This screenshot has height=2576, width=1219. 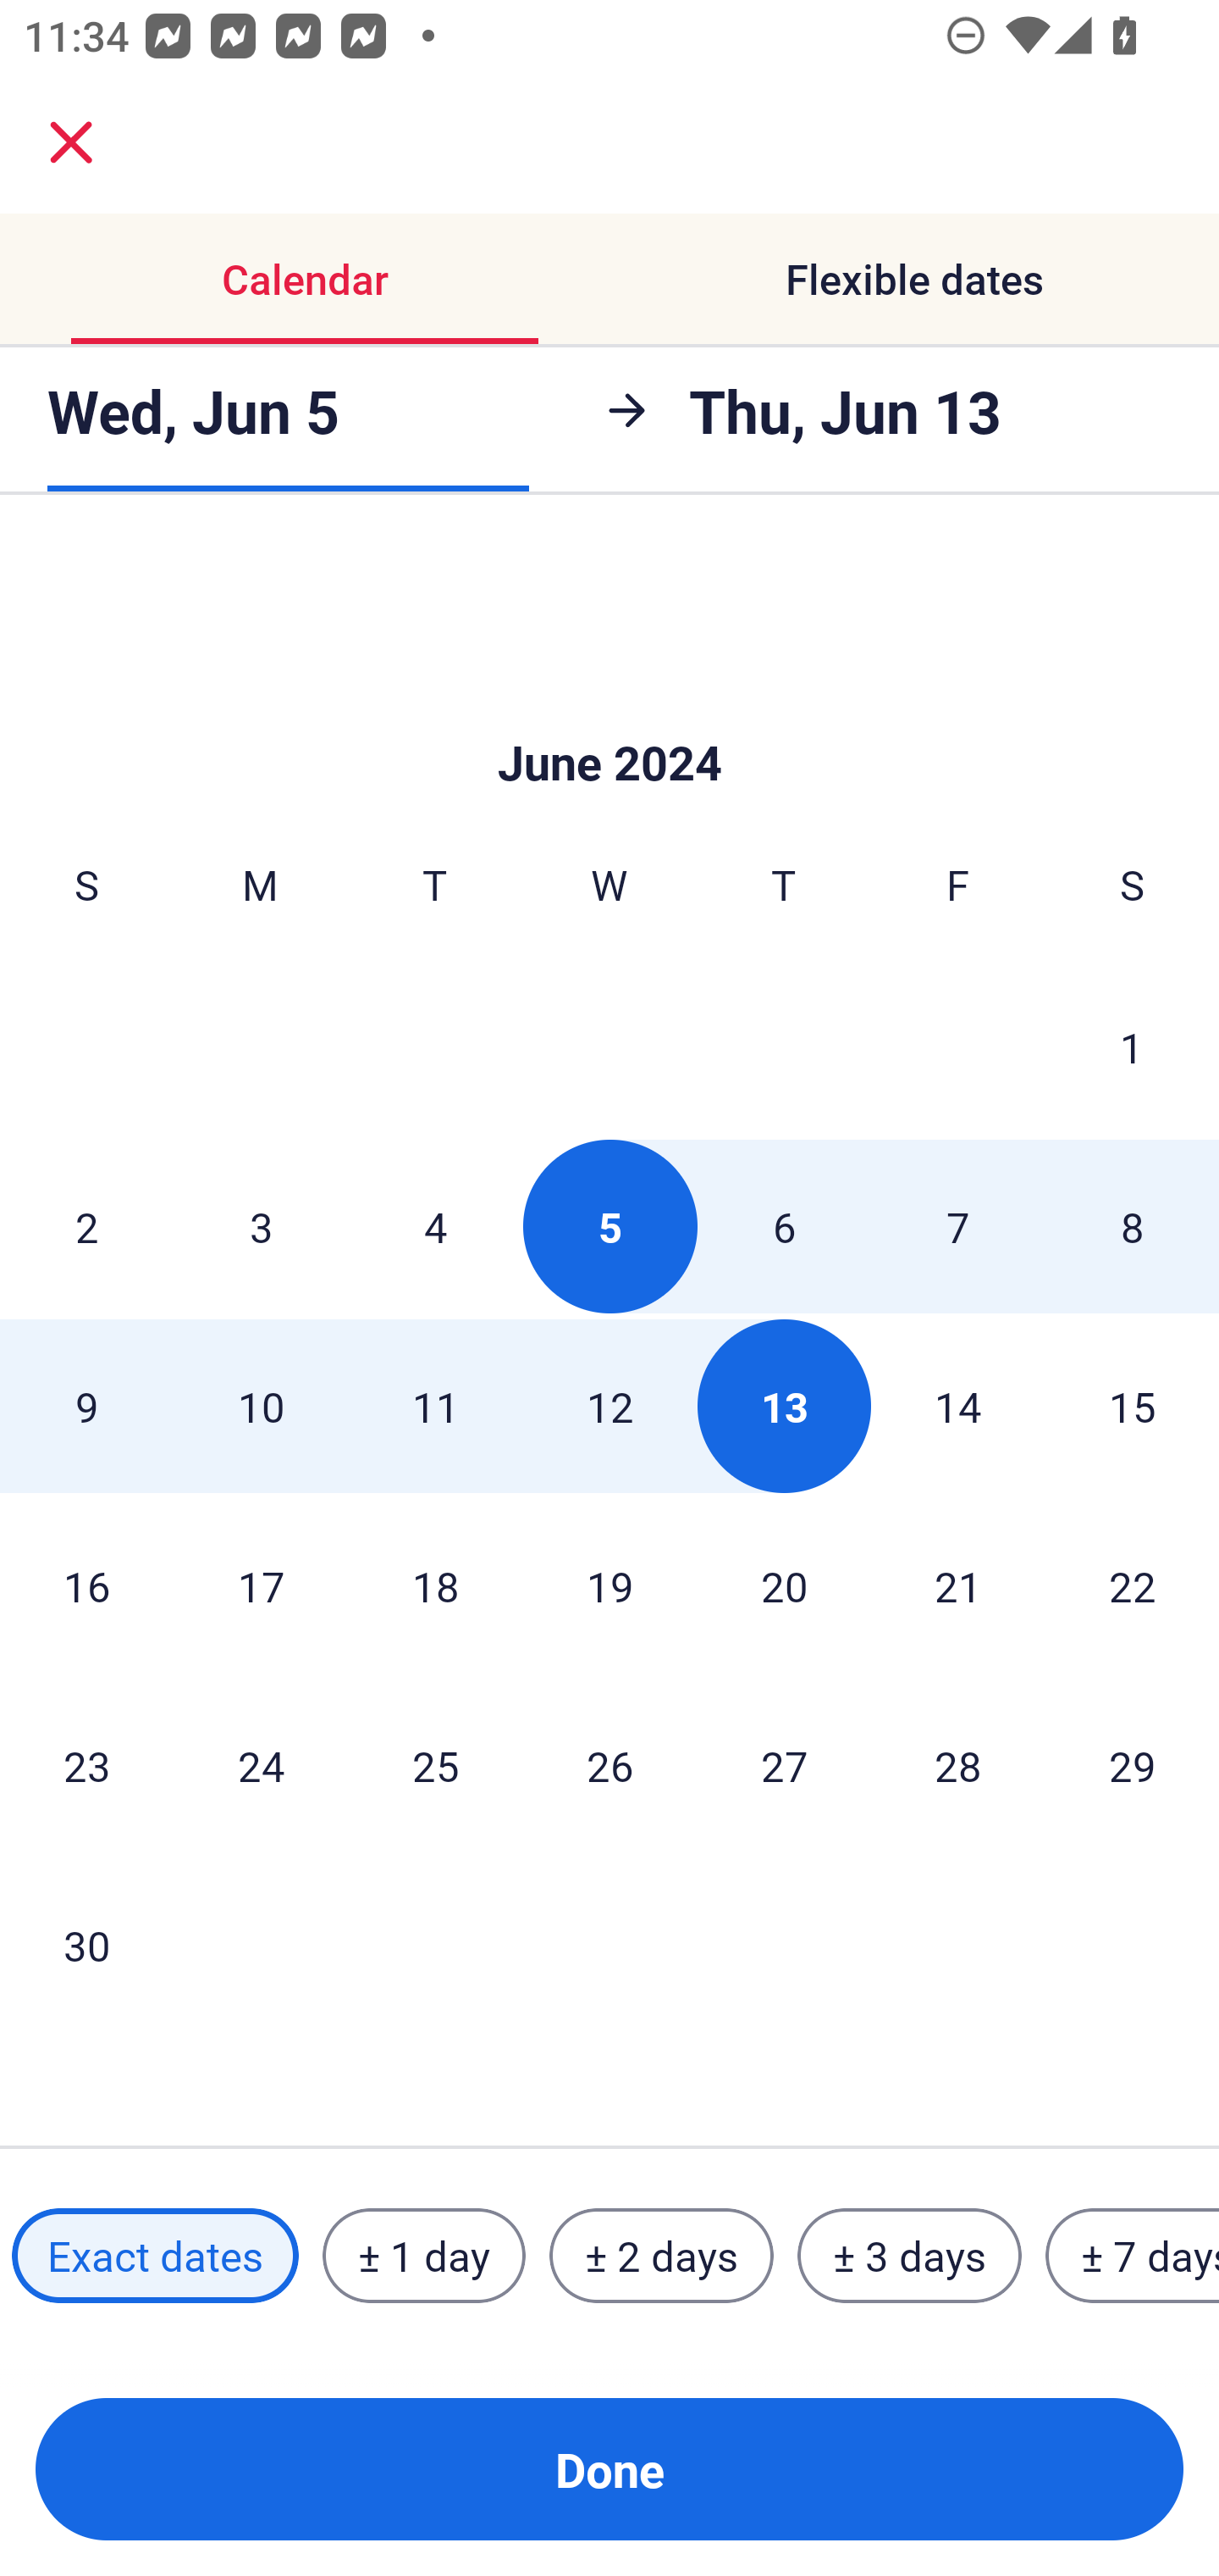 I want to click on ± 1 day, so click(x=423, y=2255).